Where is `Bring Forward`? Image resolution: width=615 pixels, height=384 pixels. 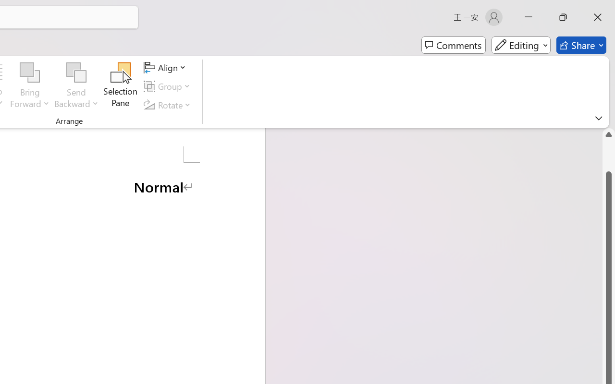
Bring Forward is located at coordinates (30, 86).